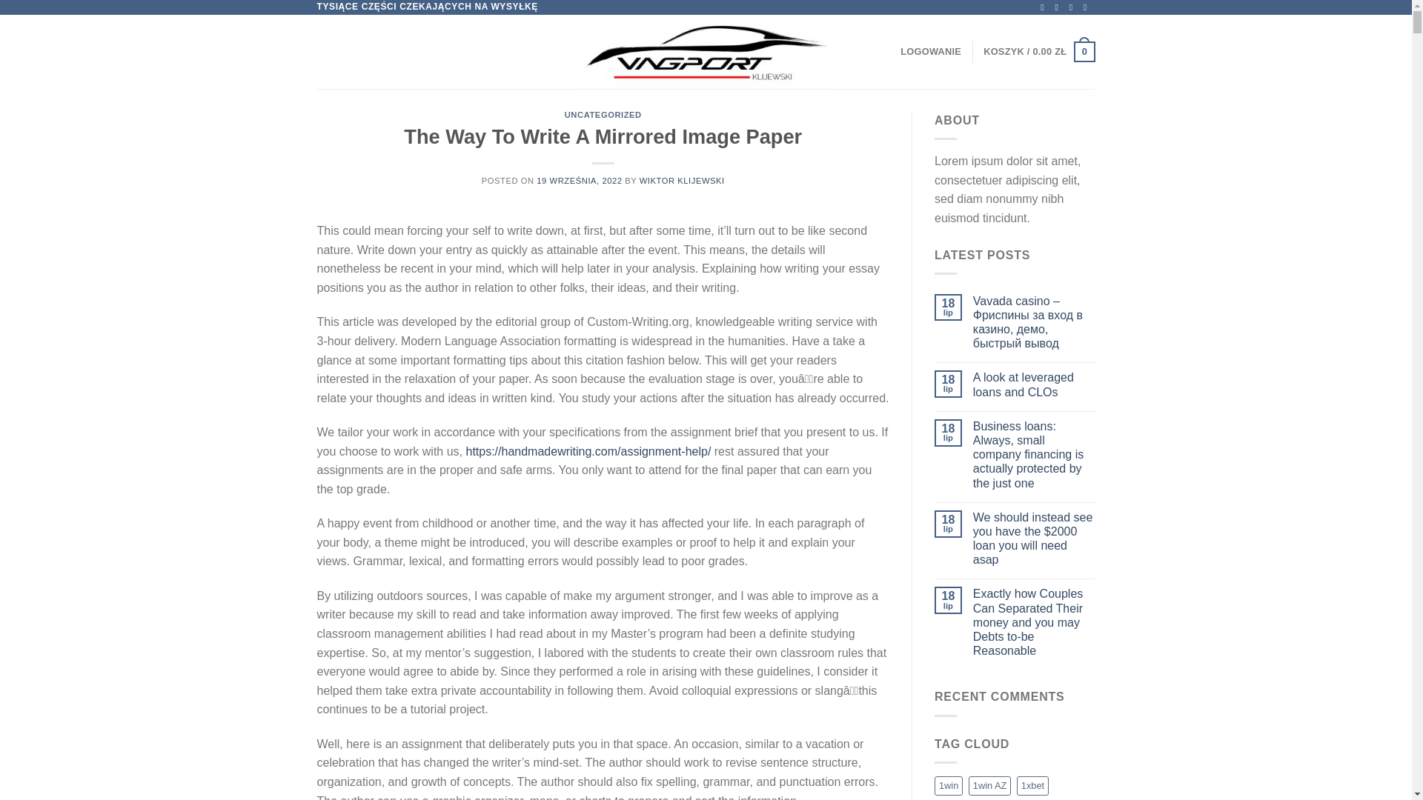 Image resolution: width=1423 pixels, height=800 pixels. I want to click on Vagports Shop - Vagports Car spare parts shop, so click(706, 52).